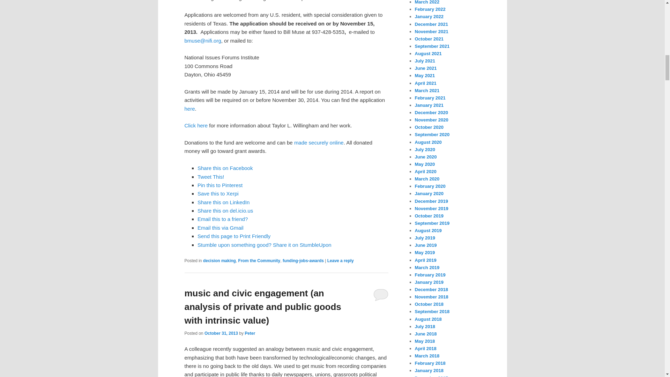 This screenshot has height=377, width=670. I want to click on made securely online, so click(319, 142).